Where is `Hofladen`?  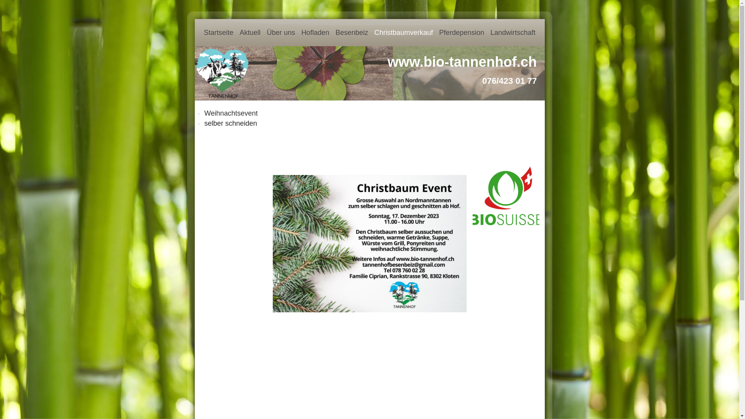
Hofladen is located at coordinates (315, 33).